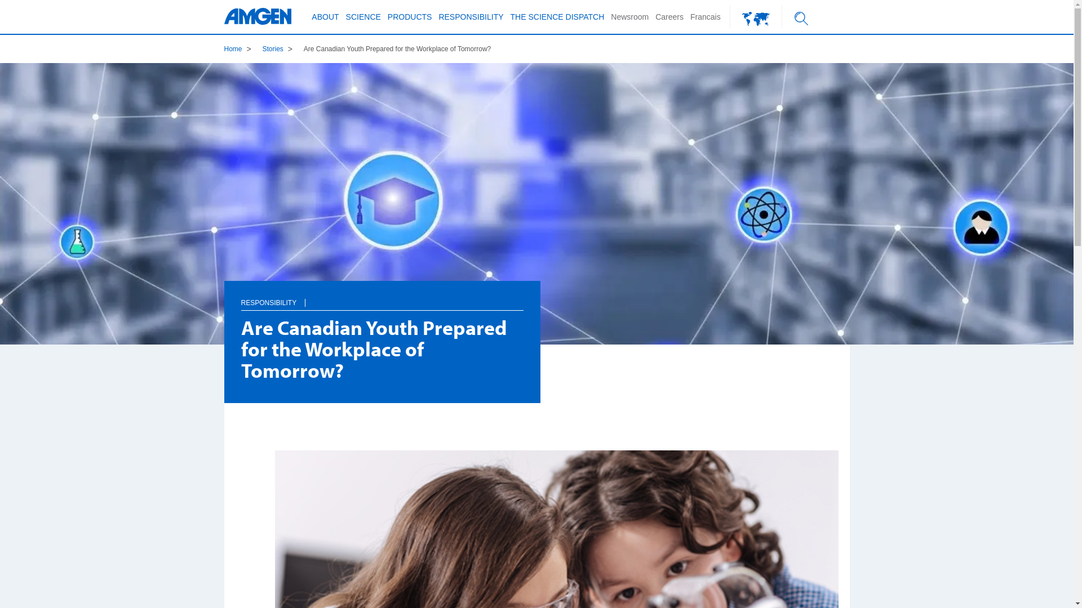 This screenshot has width=1082, height=608. I want to click on FLItem-3-SLItem-17, so click(326, 74).